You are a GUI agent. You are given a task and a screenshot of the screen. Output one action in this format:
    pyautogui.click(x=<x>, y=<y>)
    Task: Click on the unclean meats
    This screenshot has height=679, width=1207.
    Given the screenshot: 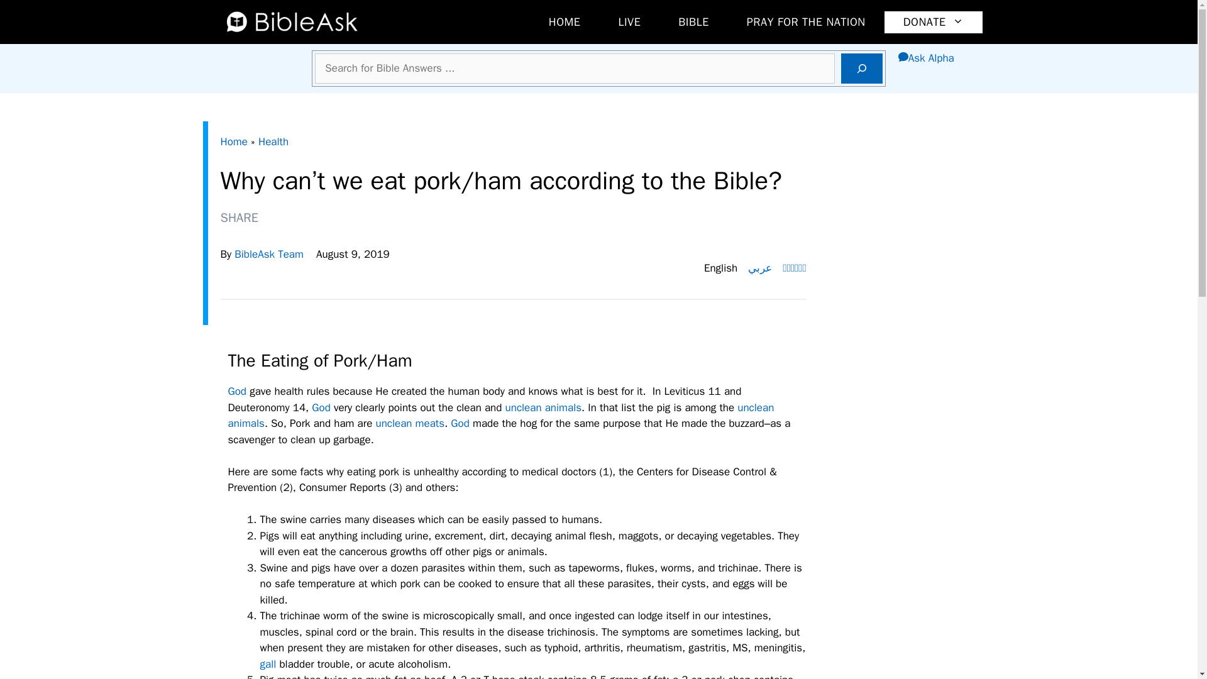 What is the action you would take?
    pyautogui.click(x=410, y=423)
    